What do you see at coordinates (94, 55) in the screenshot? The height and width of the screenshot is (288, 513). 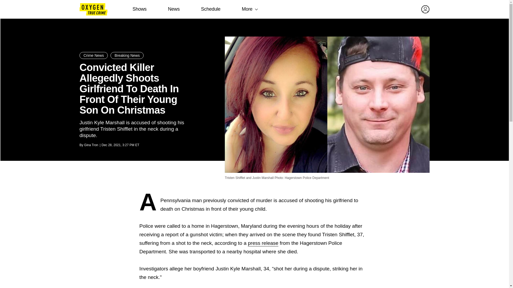 I see `Crime News` at bounding box center [94, 55].